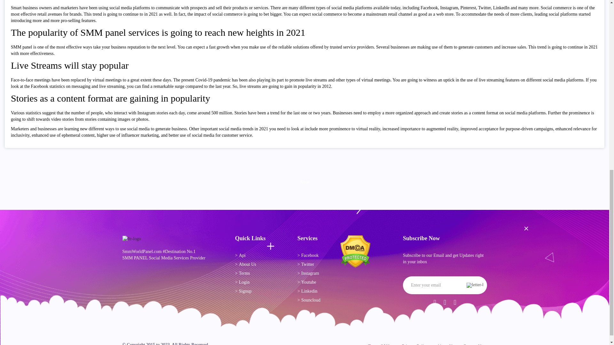  What do you see at coordinates (252, 256) in the screenshot?
I see `Api` at bounding box center [252, 256].